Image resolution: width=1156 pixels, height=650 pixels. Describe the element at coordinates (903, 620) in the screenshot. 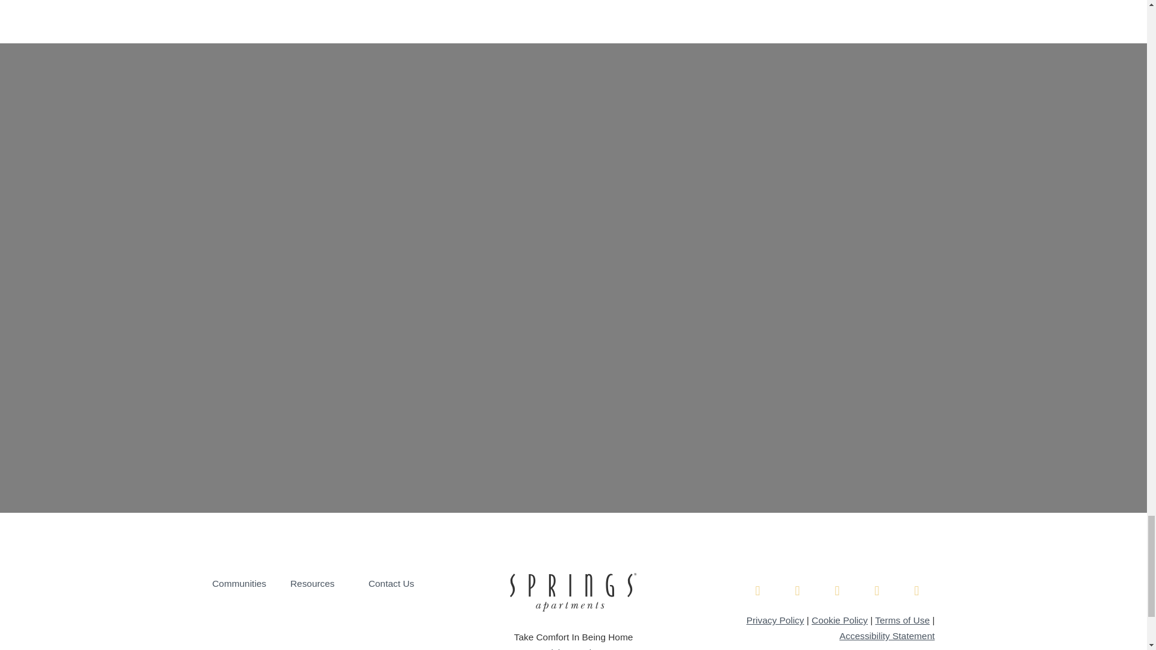

I see `Terms of Use` at that location.